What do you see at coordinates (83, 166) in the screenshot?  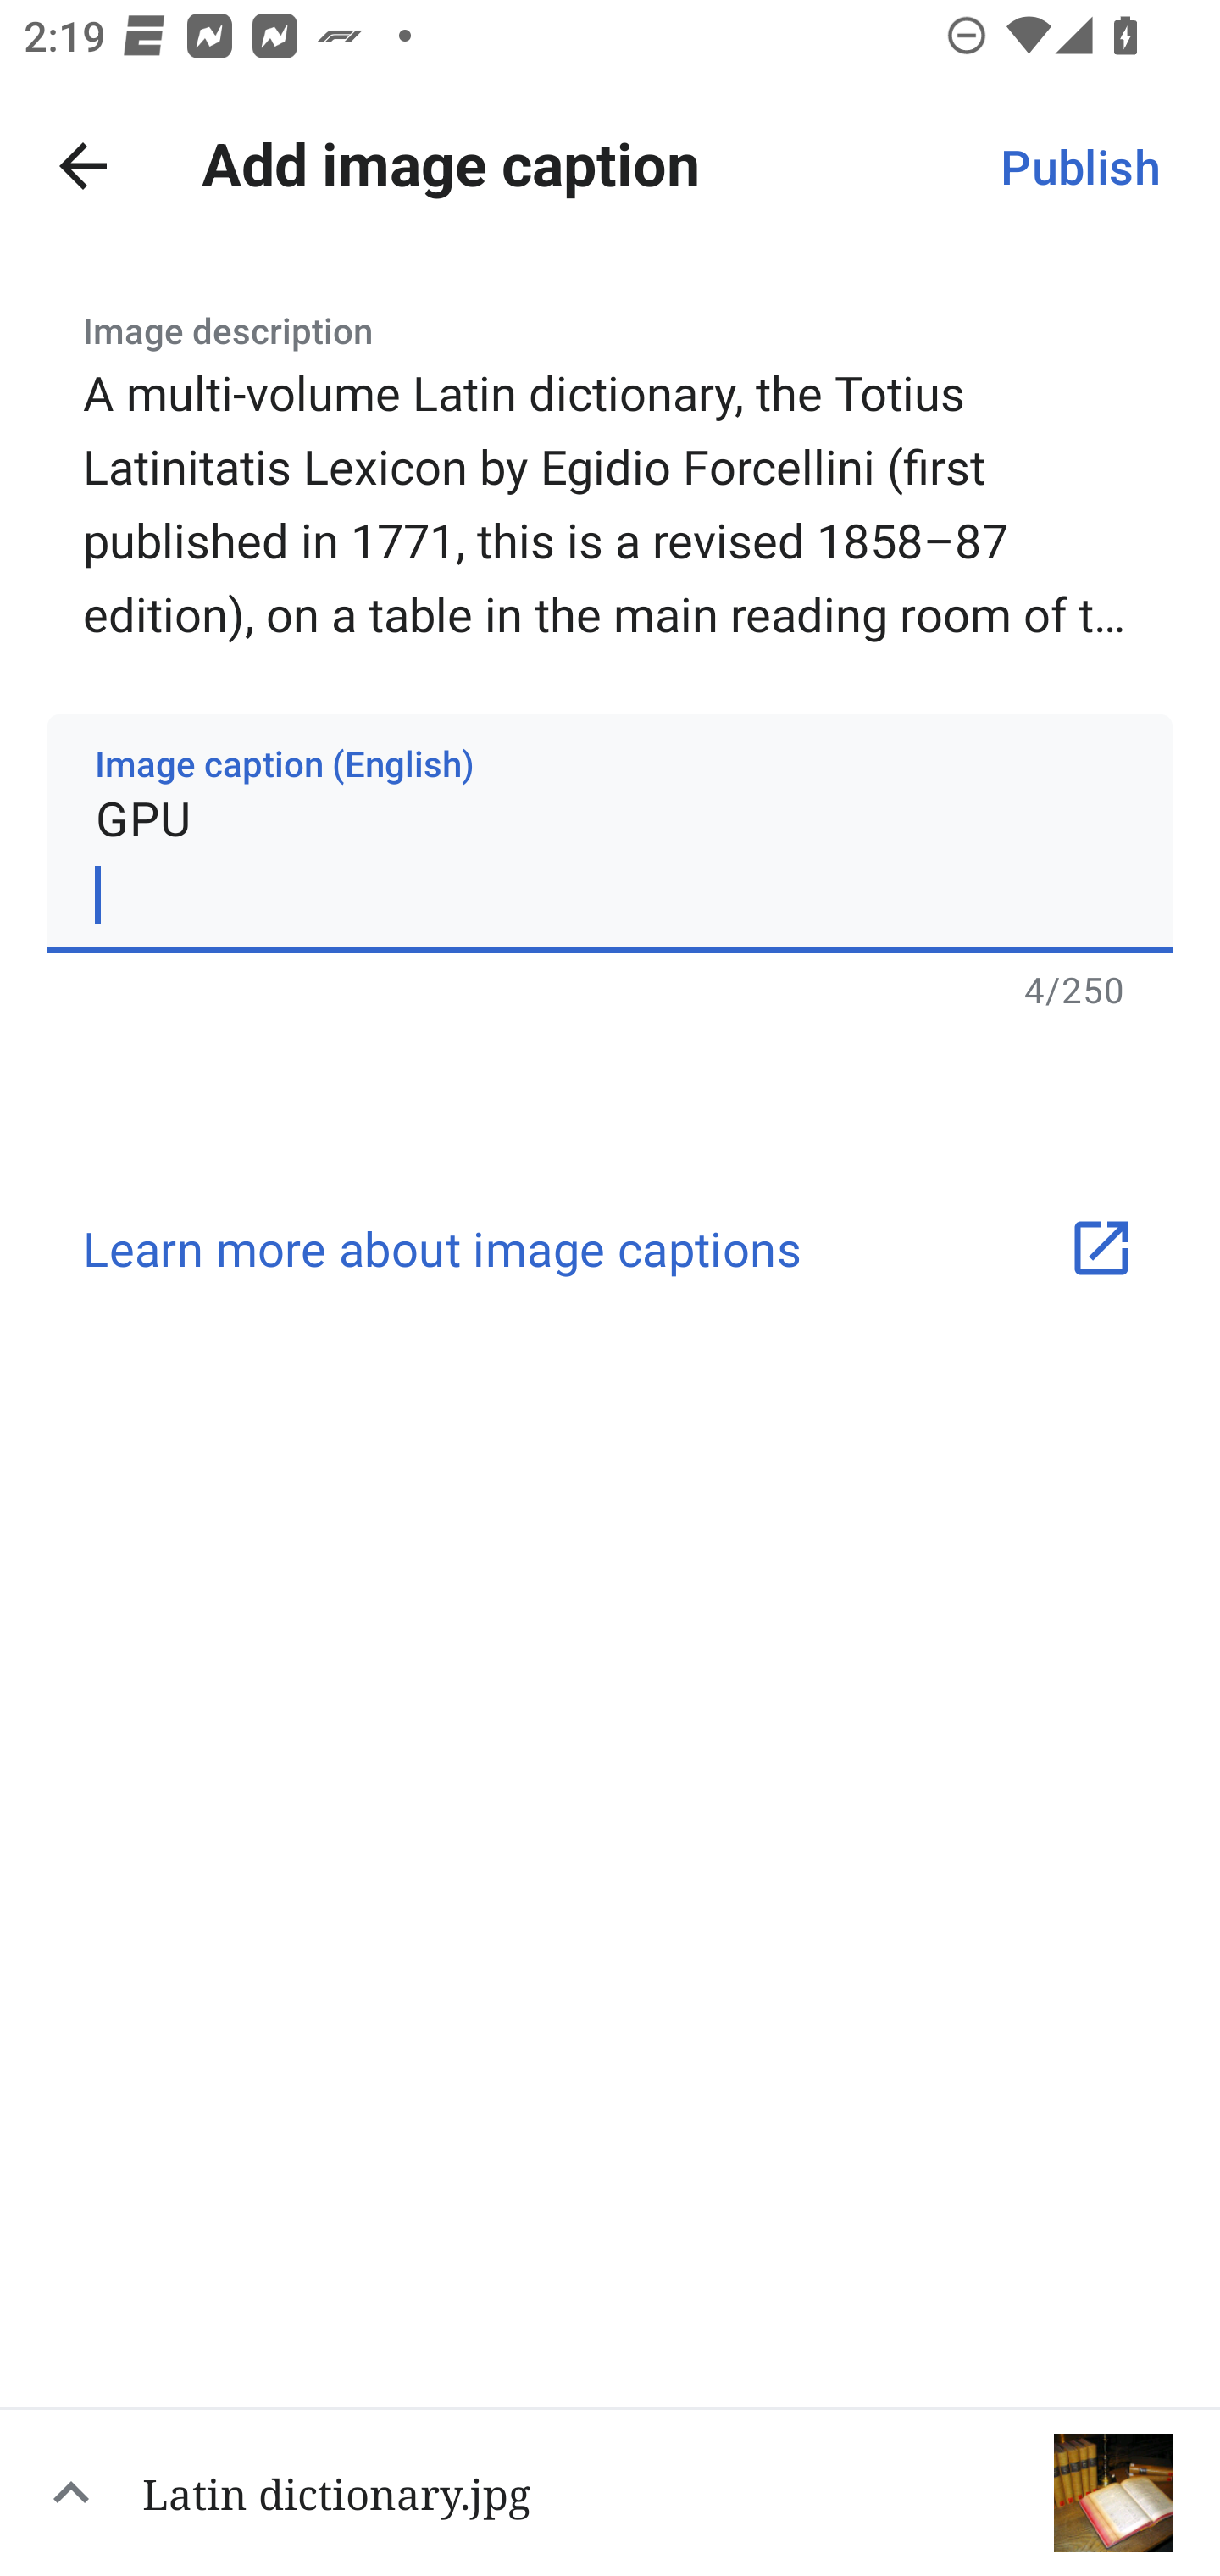 I see `Cancel` at bounding box center [83, 166].